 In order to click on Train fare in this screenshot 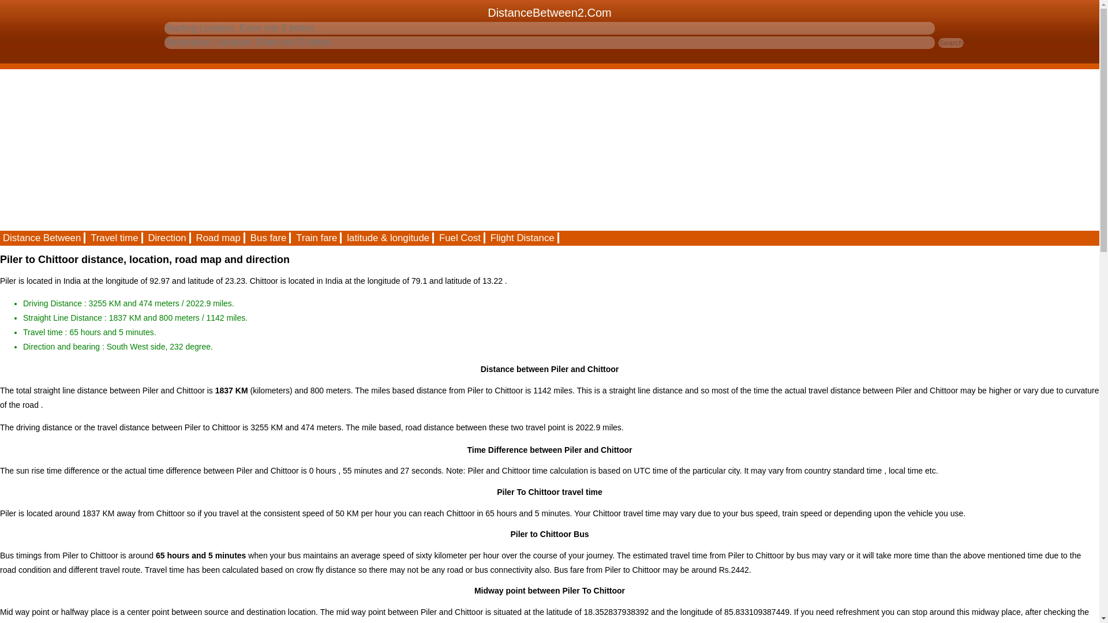, I will do `click(317, 238)`.